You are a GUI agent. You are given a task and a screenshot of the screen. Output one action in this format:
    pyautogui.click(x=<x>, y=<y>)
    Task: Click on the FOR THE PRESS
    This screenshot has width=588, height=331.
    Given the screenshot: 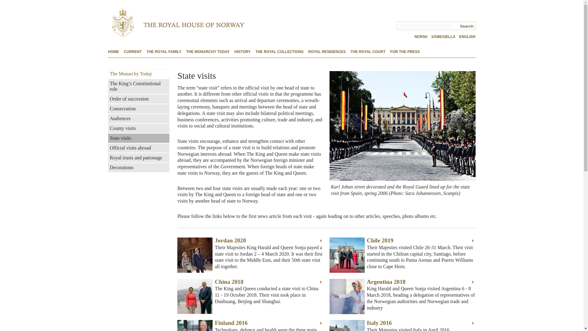 What is the action you would take?
    pyautogui.click(x=405, y=52)
    